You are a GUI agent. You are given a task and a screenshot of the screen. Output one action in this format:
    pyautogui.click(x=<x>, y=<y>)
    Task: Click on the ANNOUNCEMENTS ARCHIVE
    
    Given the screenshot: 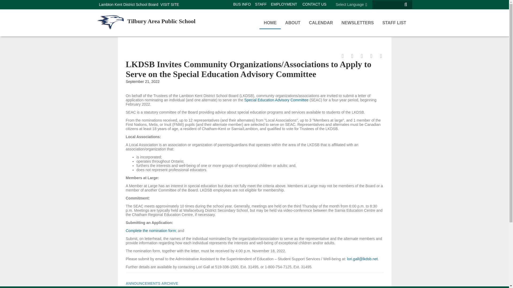 What is the action you would take?
    pyautogui.click(x=152, y=284)
    